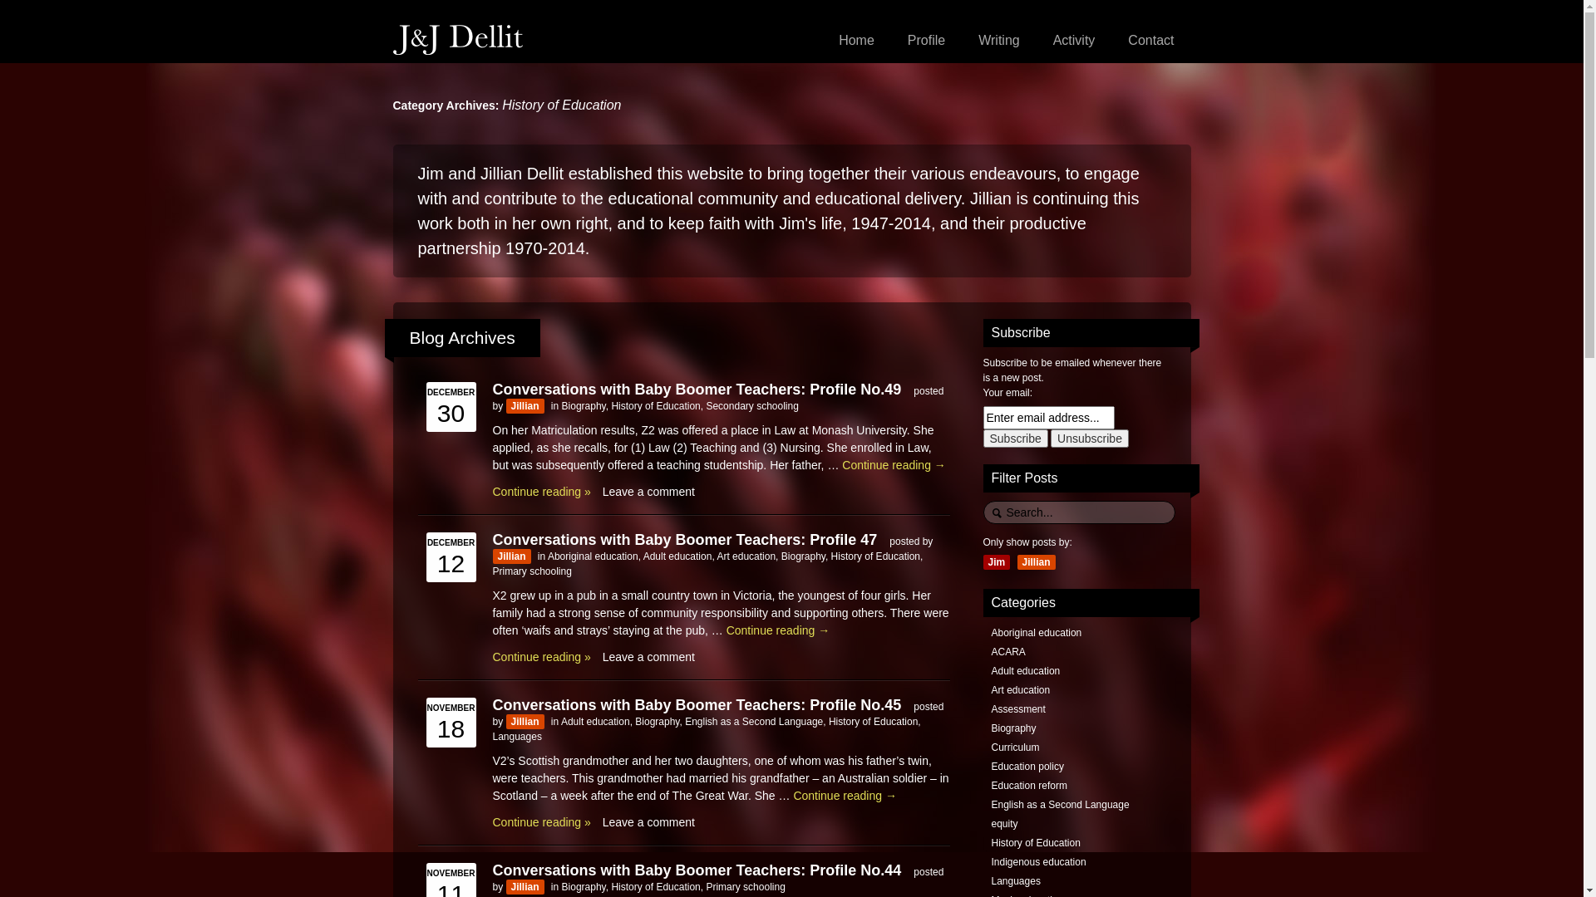  What do you see at coordinates (1015, 747) in the screenshot?
I see `Curriculum` at bounding box center [1015, 747].